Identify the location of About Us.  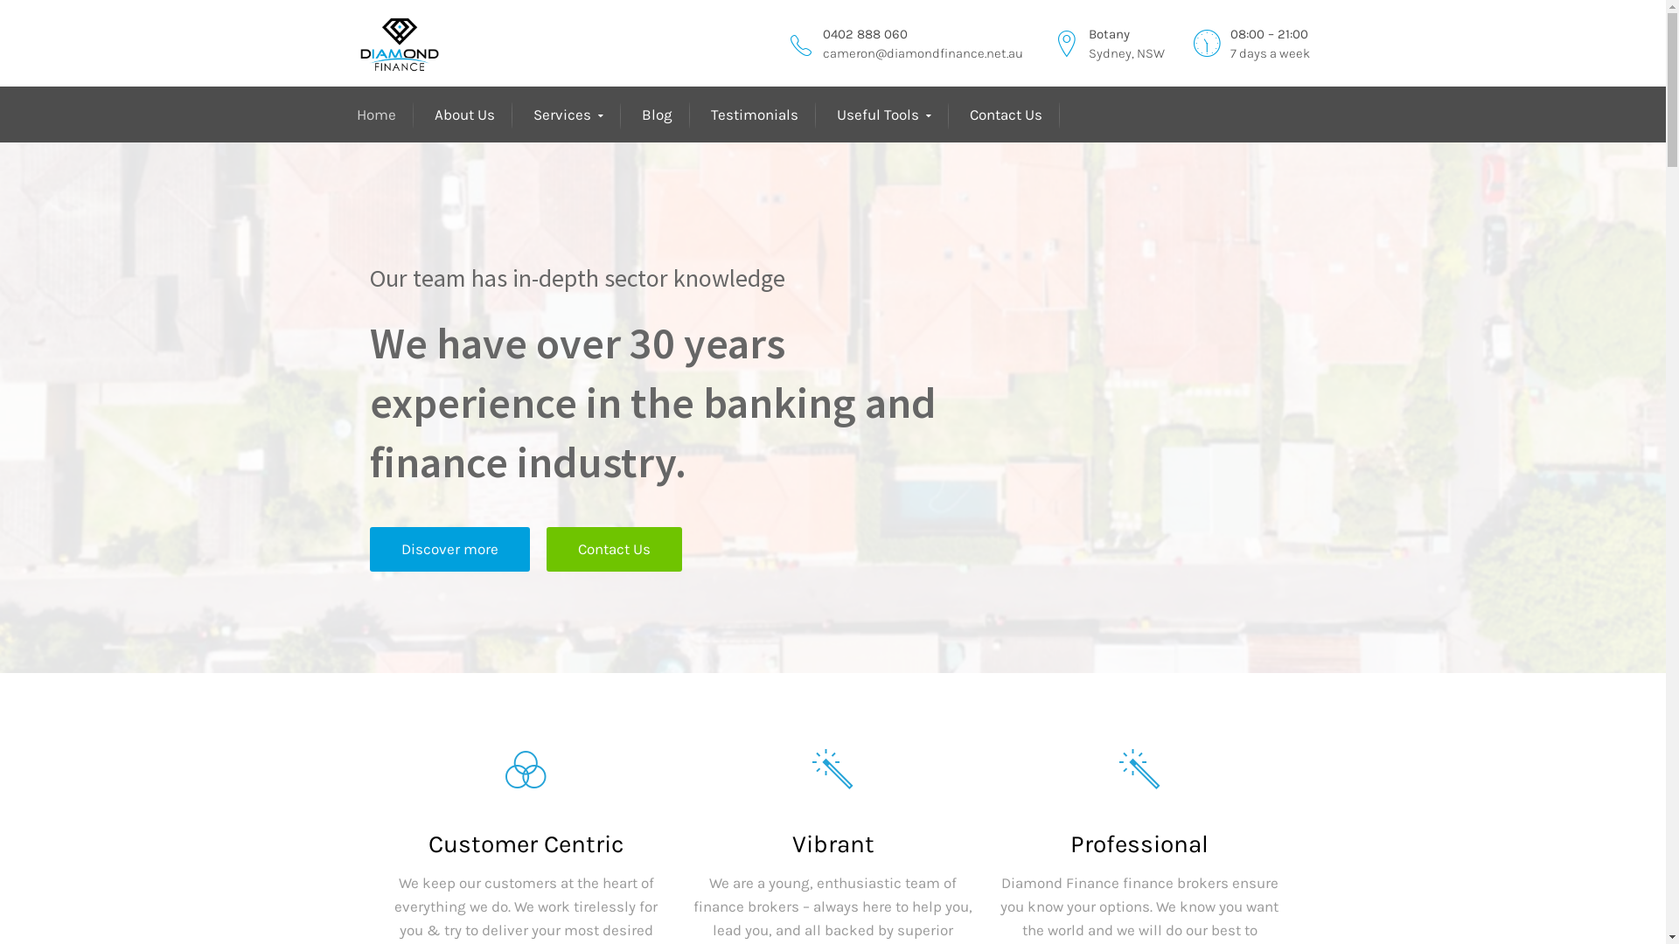
(463, 115).